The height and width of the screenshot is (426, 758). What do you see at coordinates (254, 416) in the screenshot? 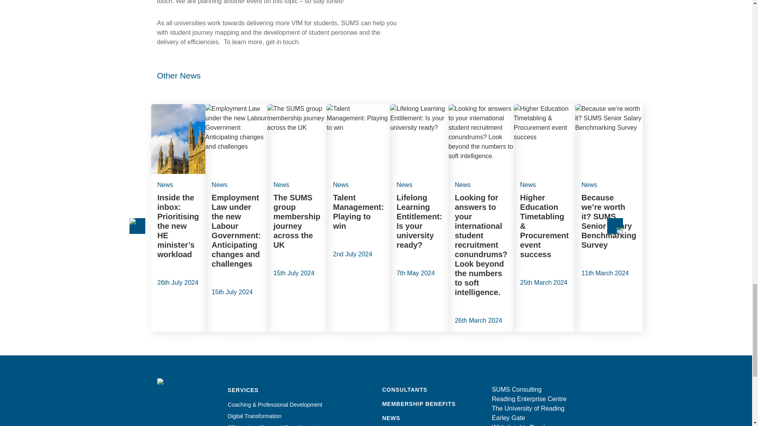
I see `Digital Transformation` at bounding box center [254, 416].